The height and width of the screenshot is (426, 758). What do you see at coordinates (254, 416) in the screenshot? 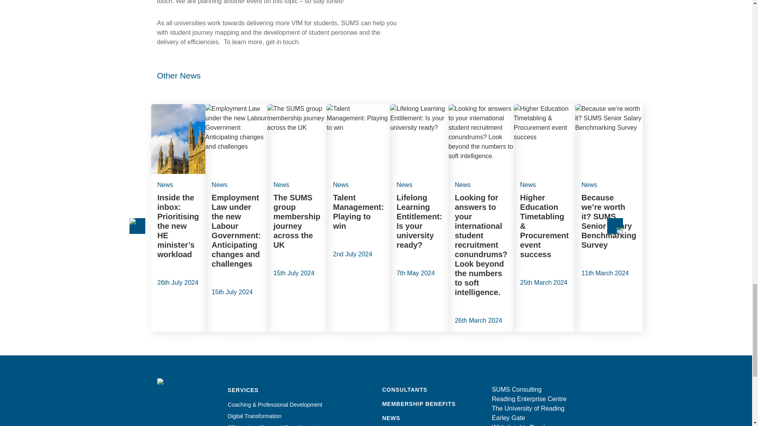
I see `Digital Transformation` at bounding box center [254, 416].